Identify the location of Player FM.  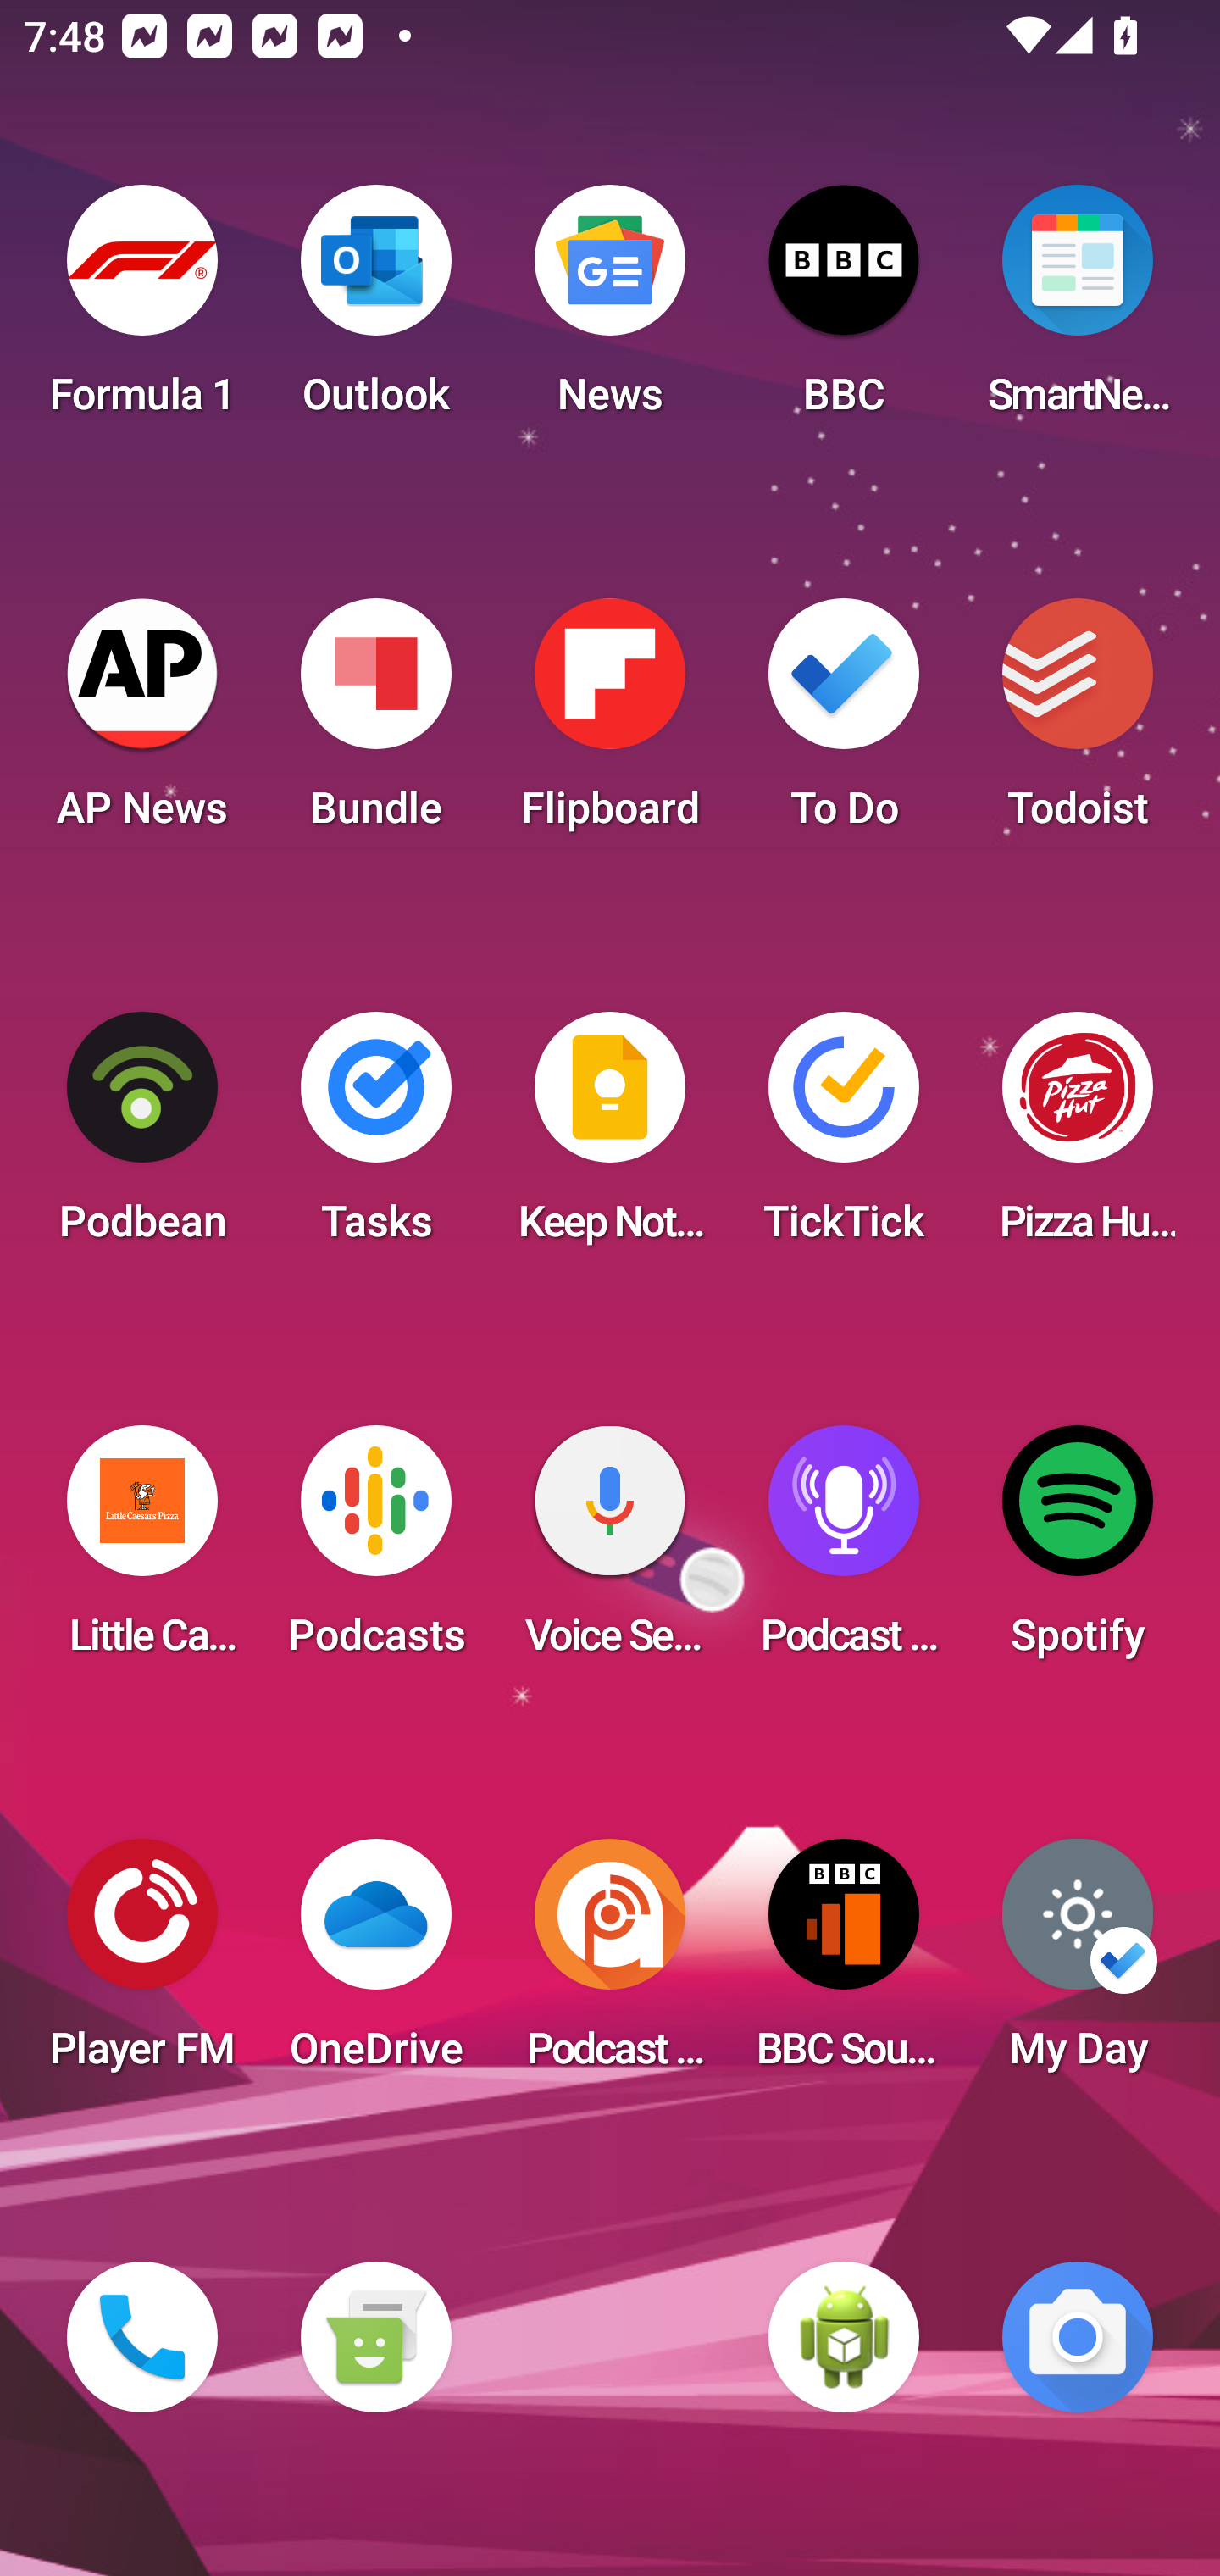
(142, 1964).